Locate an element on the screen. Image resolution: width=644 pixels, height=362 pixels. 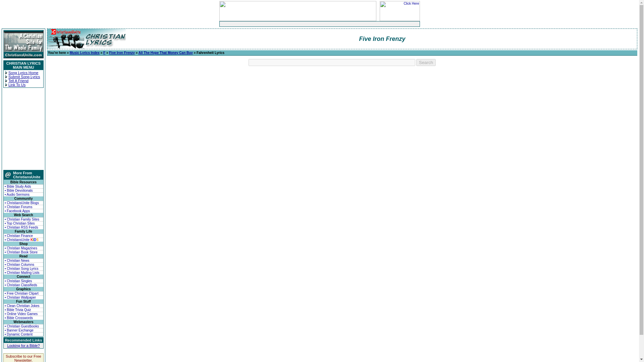
Music Lyrics Index is located at coordinates (85, 53).